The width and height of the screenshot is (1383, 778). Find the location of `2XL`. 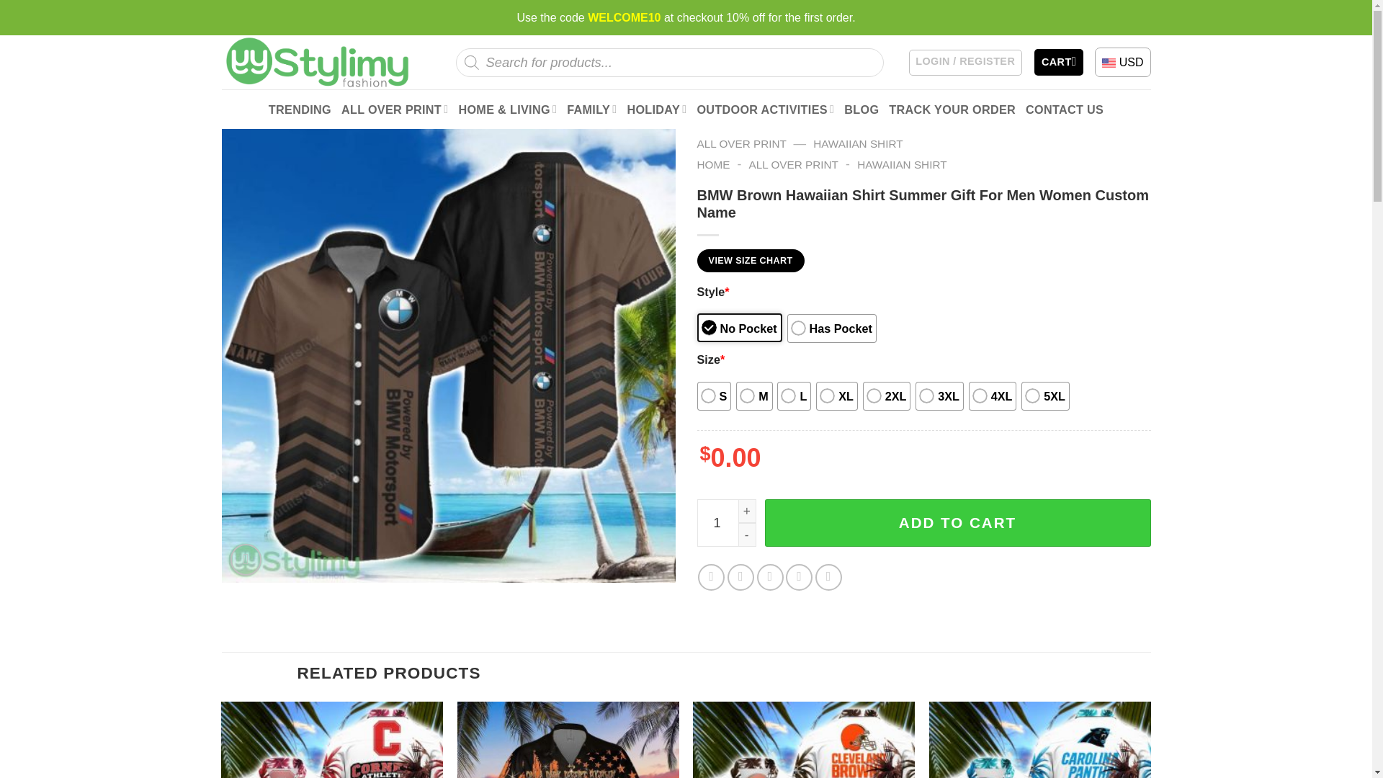

2XL is located at coordinates (887, 396).